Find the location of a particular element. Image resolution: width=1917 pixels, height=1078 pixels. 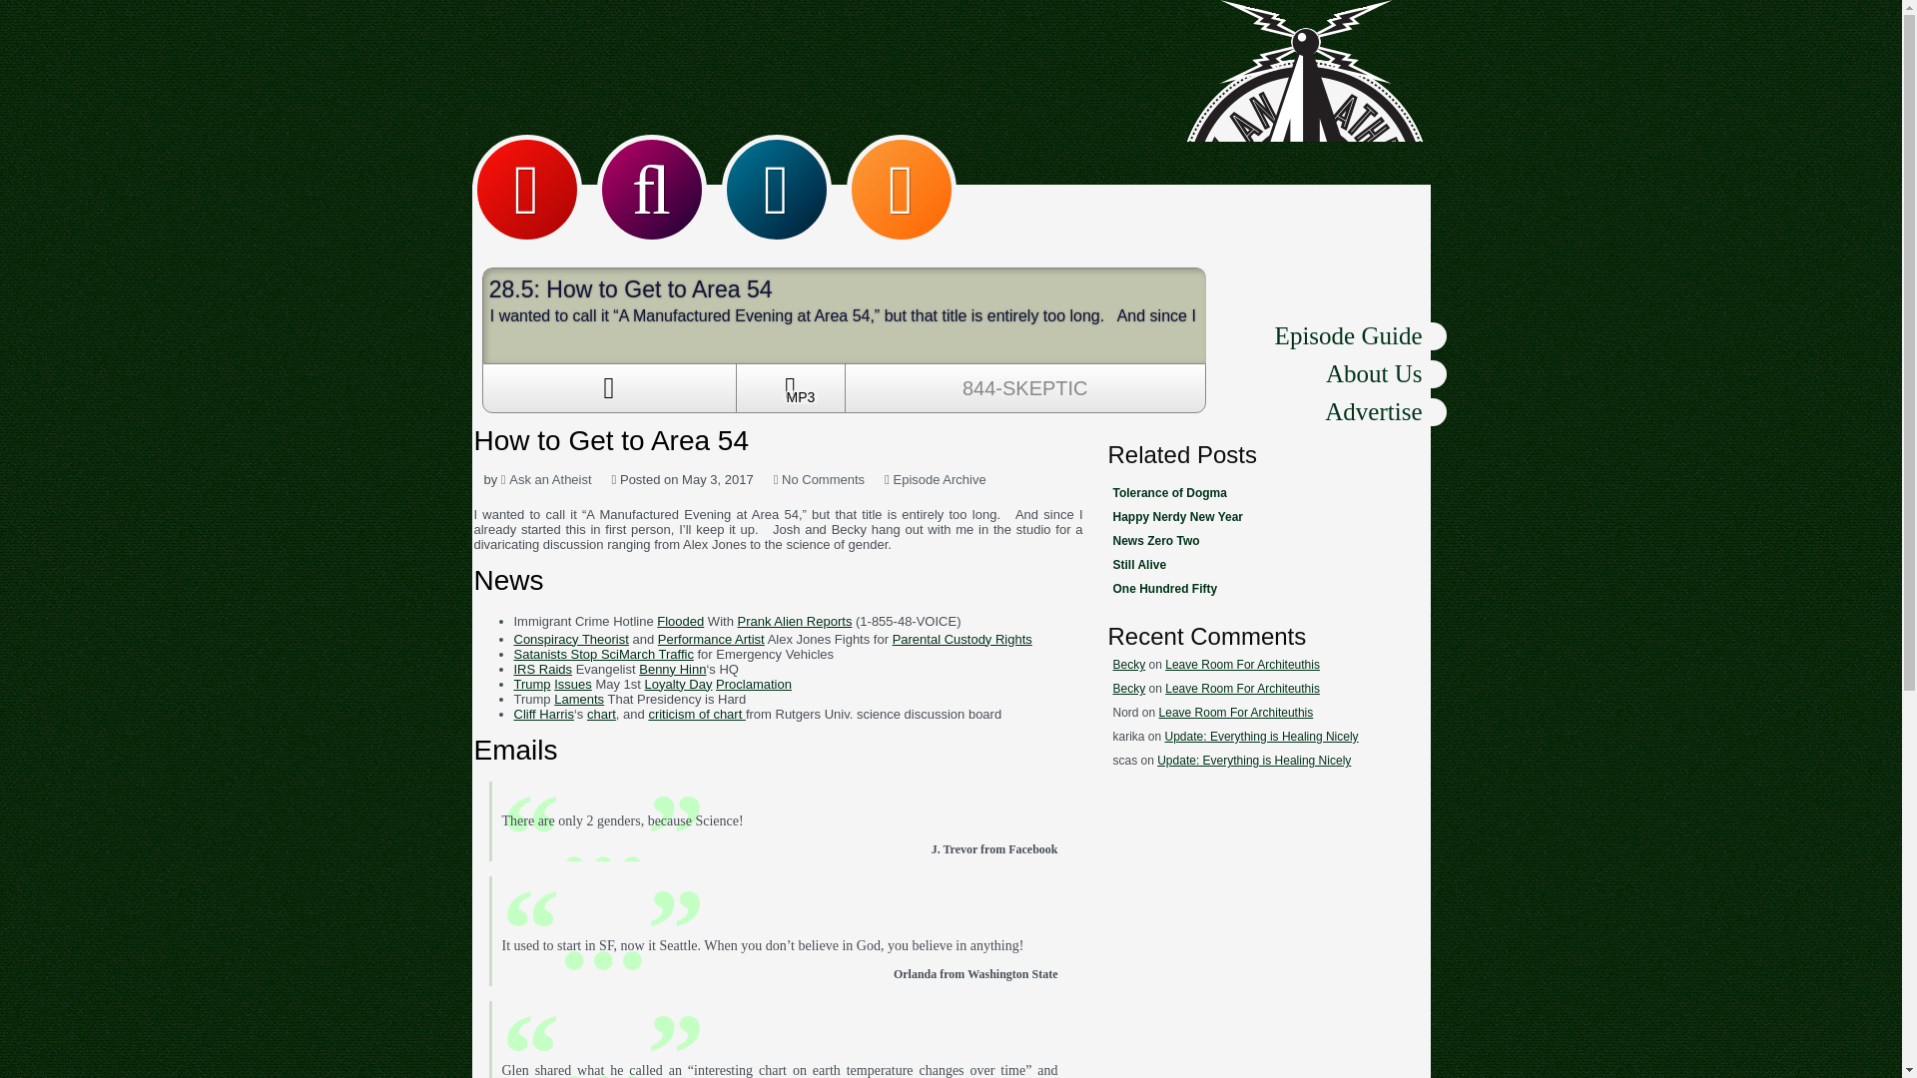

Issues is located at coordinates (573, 685).